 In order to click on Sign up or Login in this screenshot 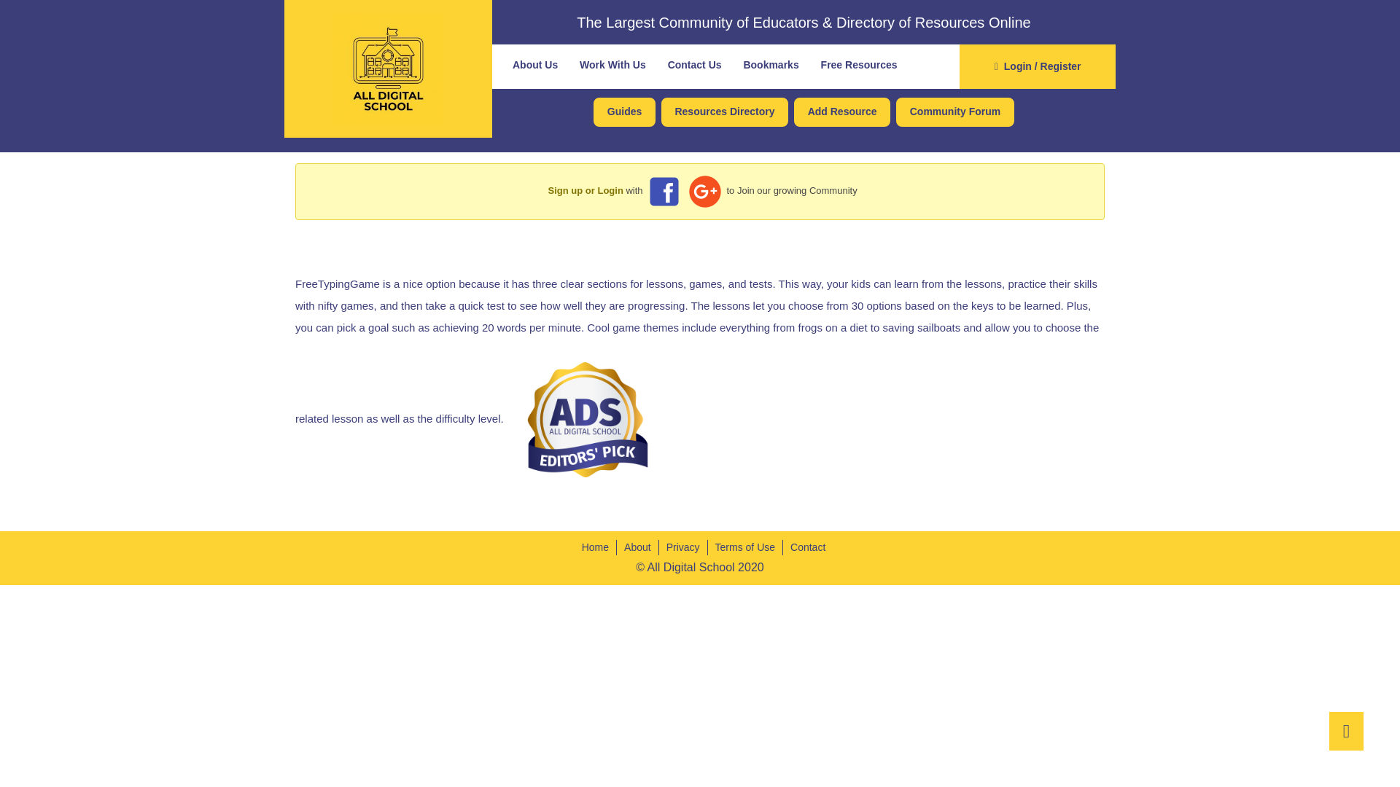, I will do `click(586, 189)`.